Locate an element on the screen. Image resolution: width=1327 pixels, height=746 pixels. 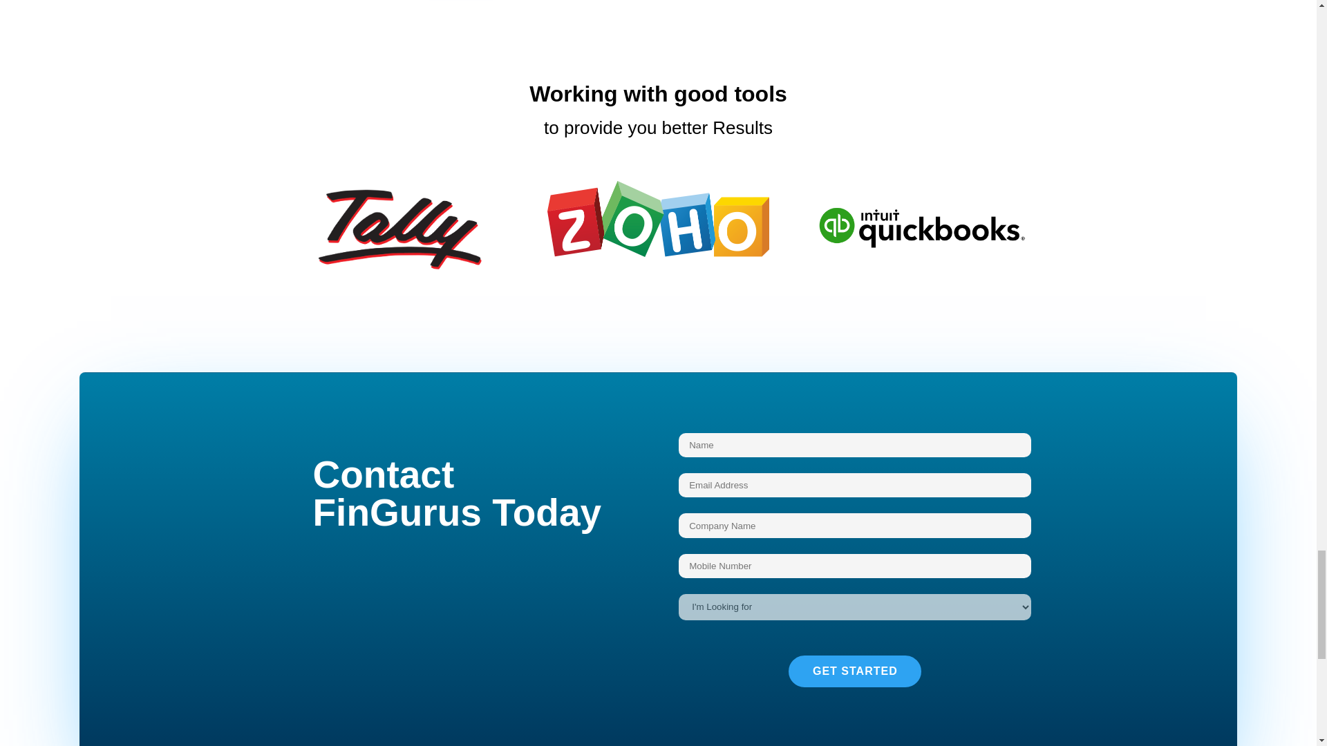
zoho-logo is located at coordinates (657, 218).